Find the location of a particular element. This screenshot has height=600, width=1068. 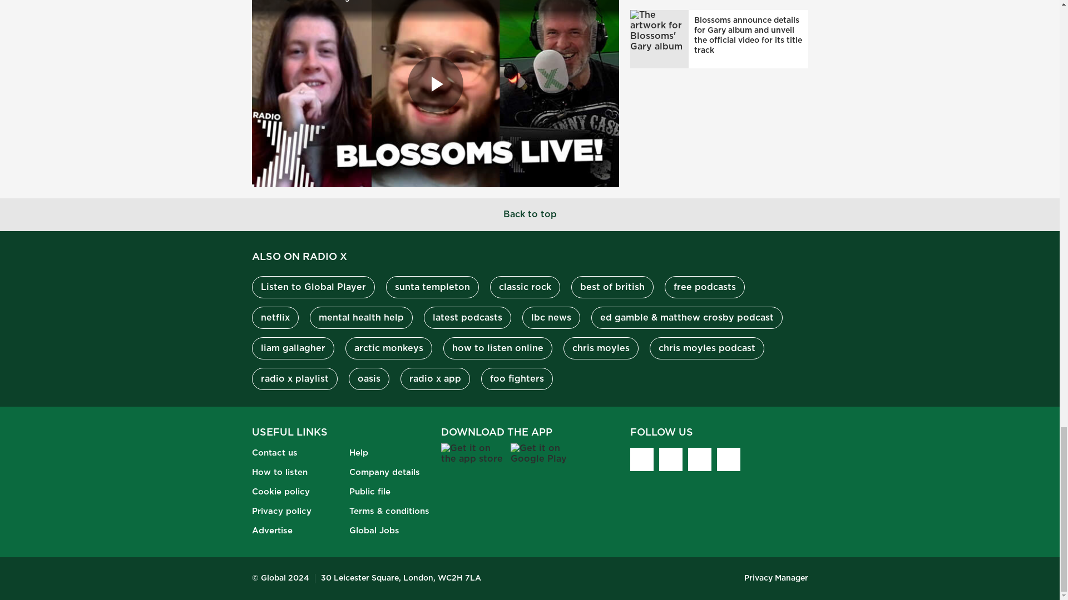

Follow RadioX on Instagram is located at coordinates (699, 459).